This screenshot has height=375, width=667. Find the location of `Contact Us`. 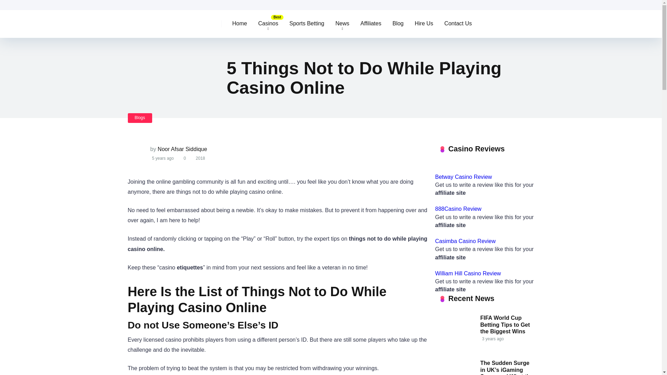

Contact Us is located at coordinates (458, 24).